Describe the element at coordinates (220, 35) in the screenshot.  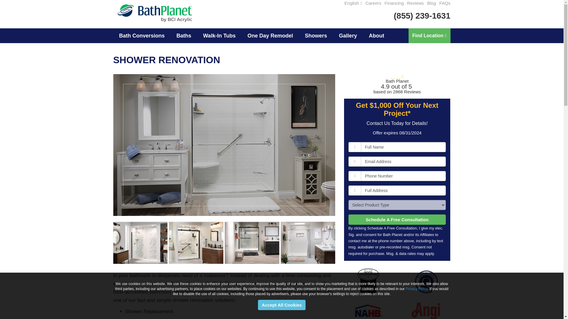
I see `Walk-In Tubs` at that location.